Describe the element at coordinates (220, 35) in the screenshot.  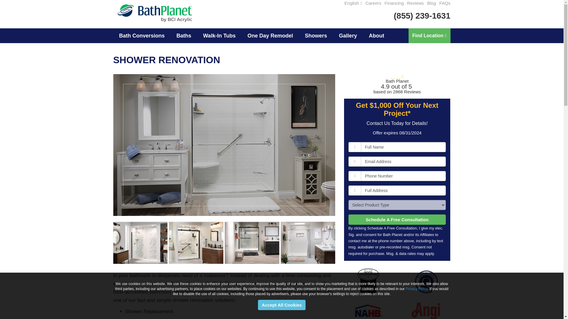
I see `Walk-In Tubs` at that location.